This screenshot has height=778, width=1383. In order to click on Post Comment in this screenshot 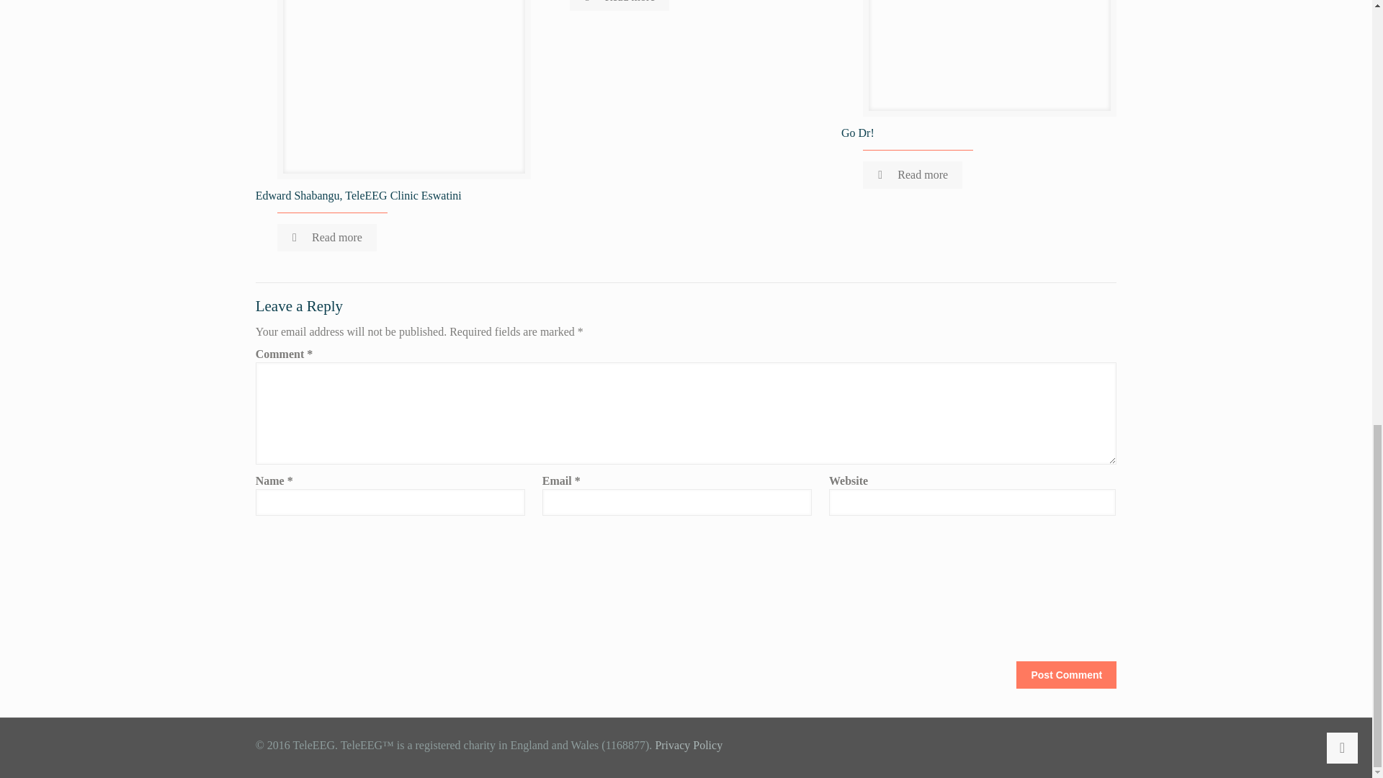, I will do `click(1066, 674)`.